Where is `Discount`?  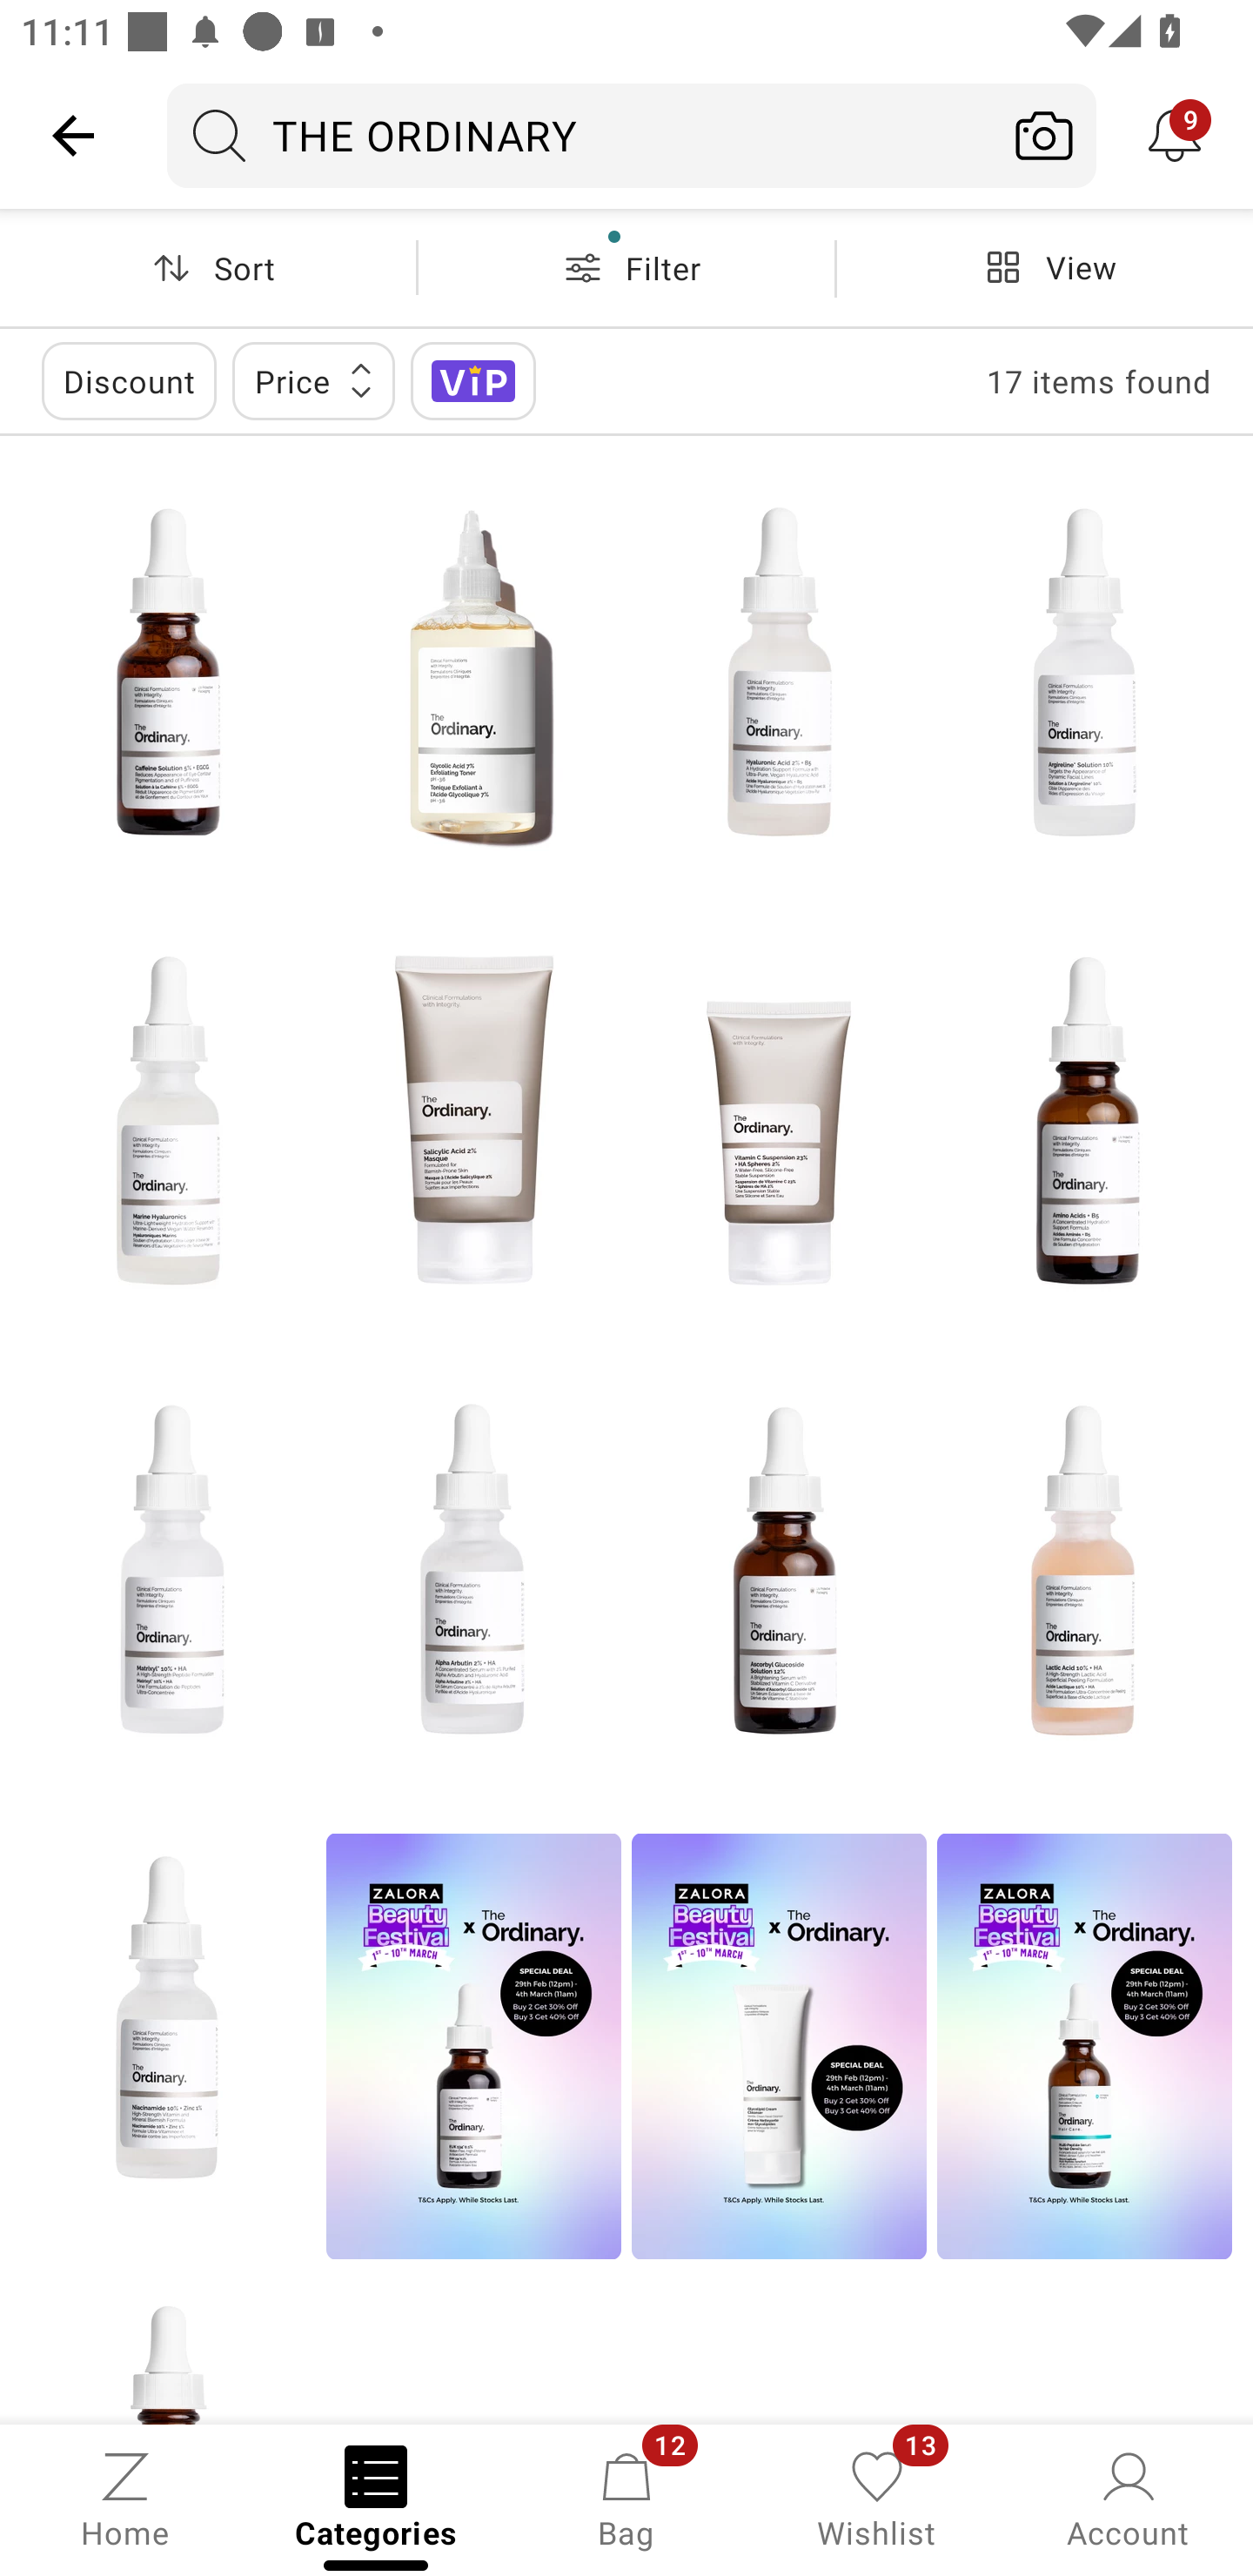 Discount is located at coordinates (129, 381).